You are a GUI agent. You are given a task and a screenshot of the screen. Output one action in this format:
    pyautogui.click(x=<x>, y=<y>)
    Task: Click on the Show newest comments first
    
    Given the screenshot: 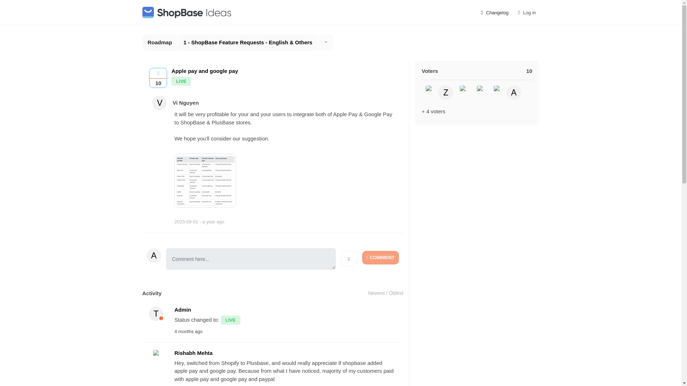 What is the action you would take?
    pyautogui.click(x=376, y=293)
    